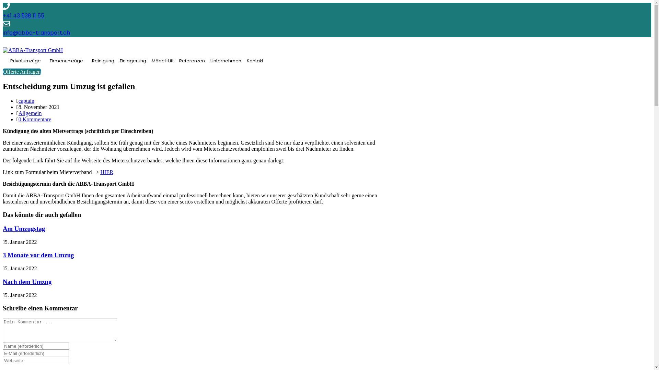 The width and height of the screenshot is (659, 370). Describe the element at coordinates (35, 119) in the screenshot. I see `0 Kommentare` at that location.